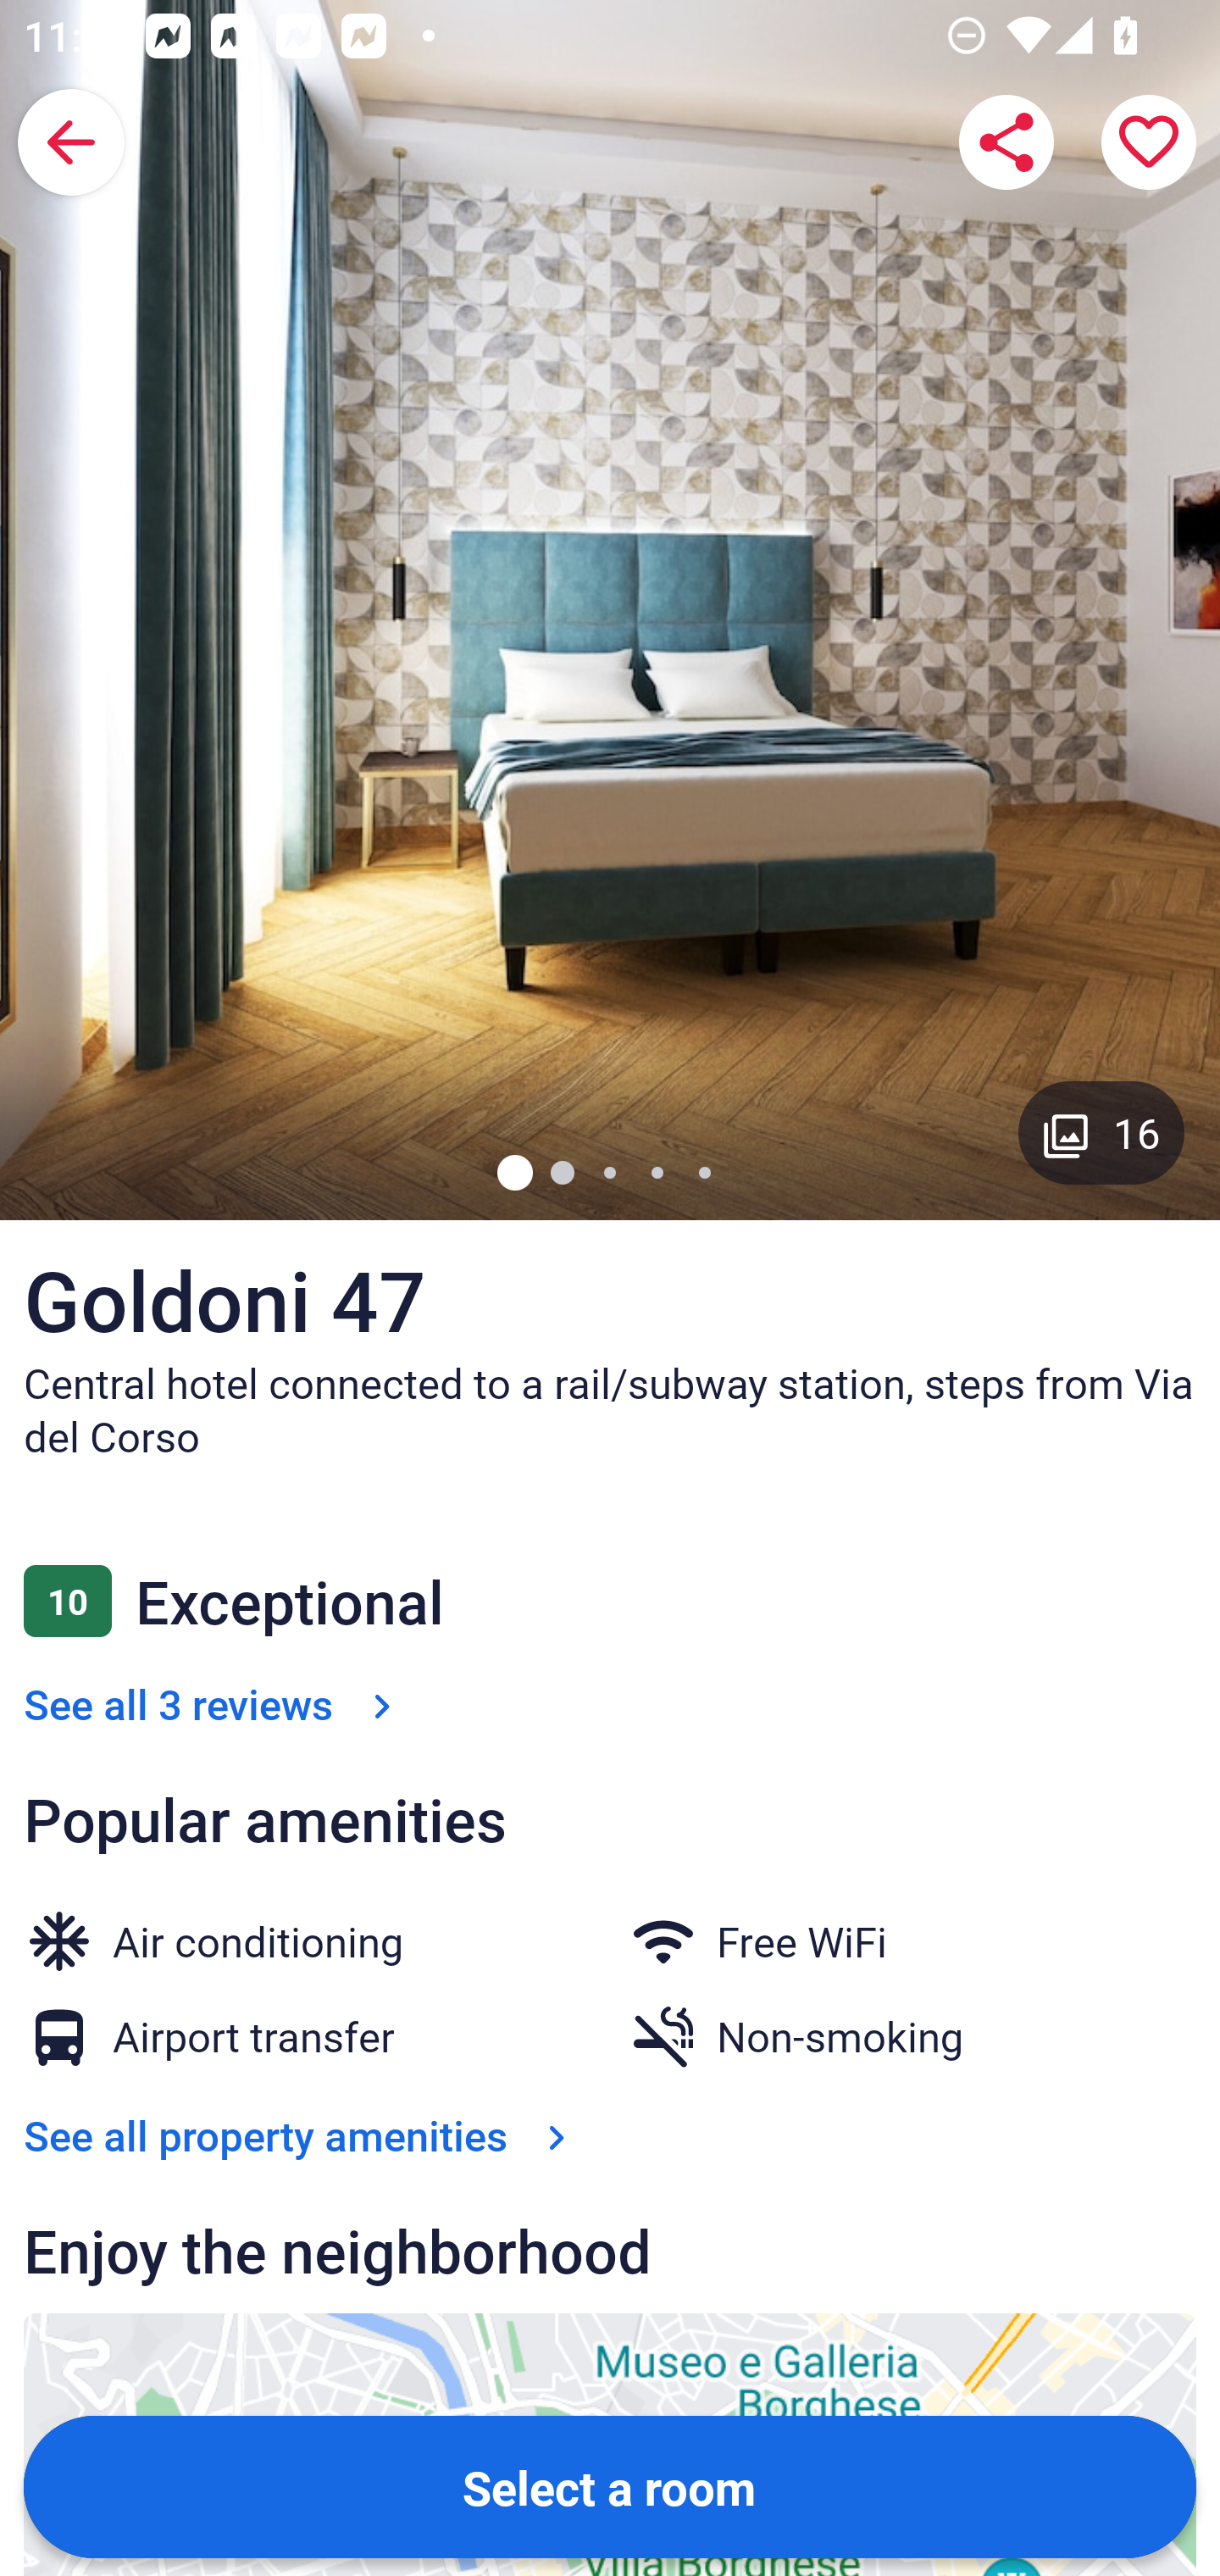 The height and width of the screenshot is (2576, 1220). I want to click on Share Goldoni 47, so click(1006, 142).